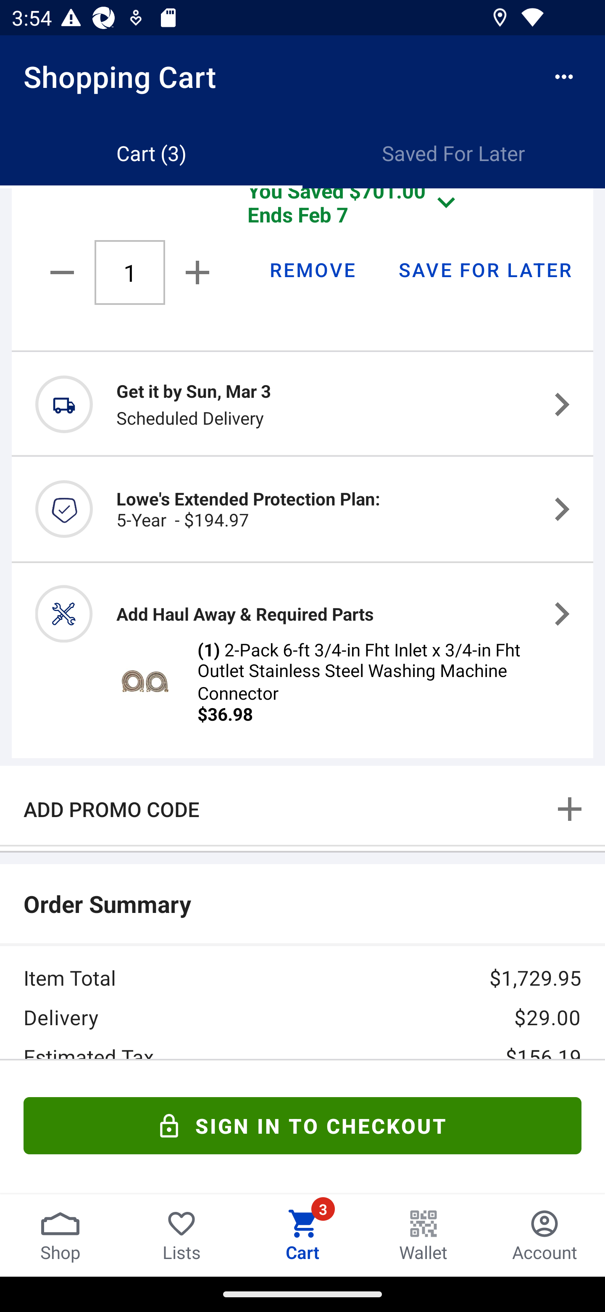  Describe the element at coordinates (454, 153) in the screenshot. I see `Saved For Later` at that location.